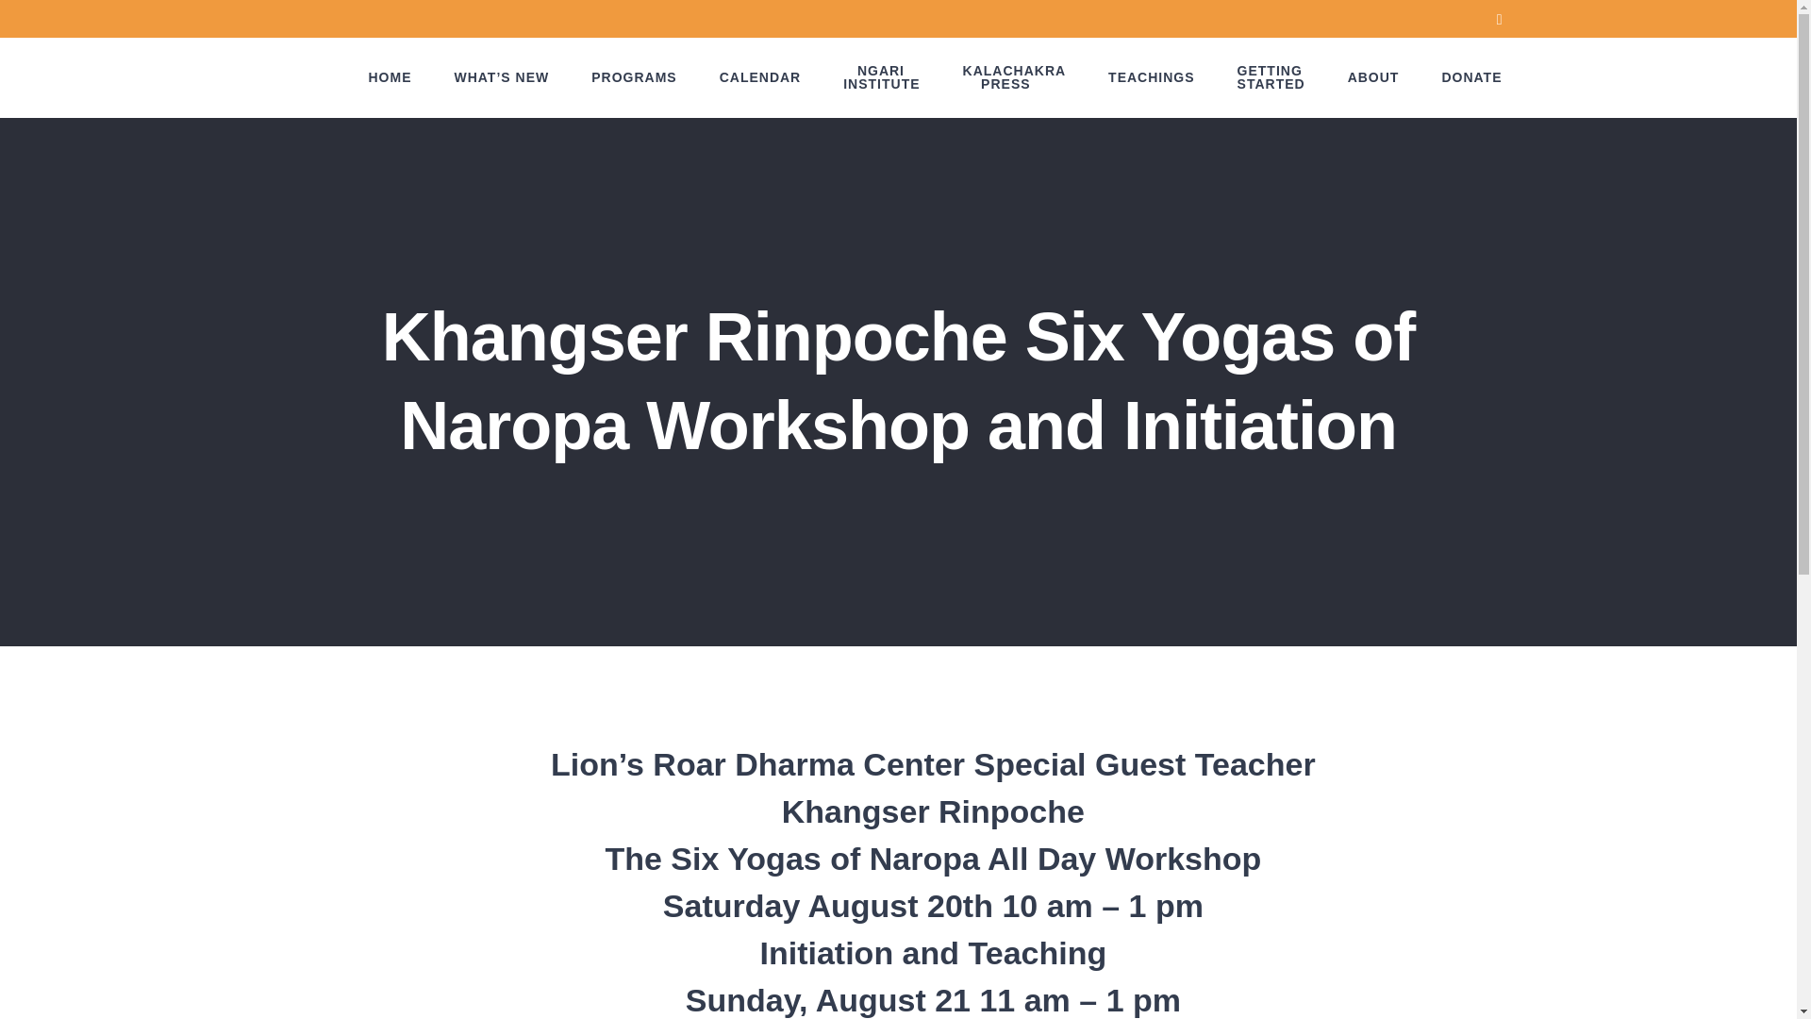 The image size is (1811, 1019). Describe the element at coordinates (1151, 77) in the screenshot. I see `Teachings` at that location.